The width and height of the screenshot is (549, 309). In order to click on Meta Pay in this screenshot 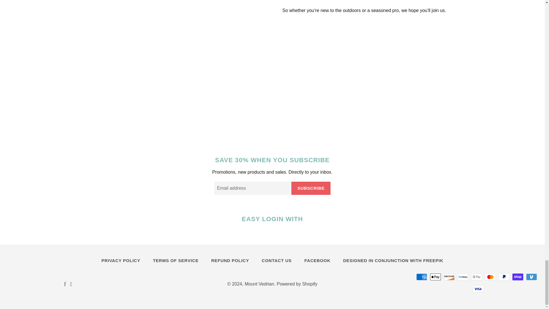, I will do `click(463, 277)`.